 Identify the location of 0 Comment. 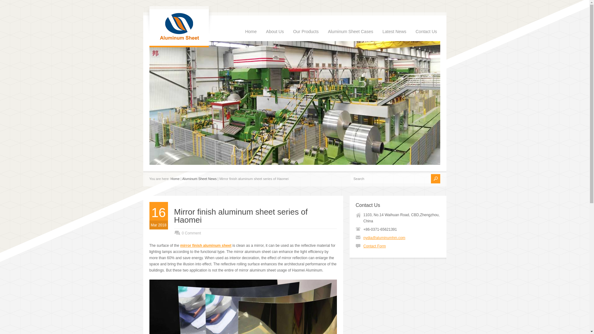
(187, 233).